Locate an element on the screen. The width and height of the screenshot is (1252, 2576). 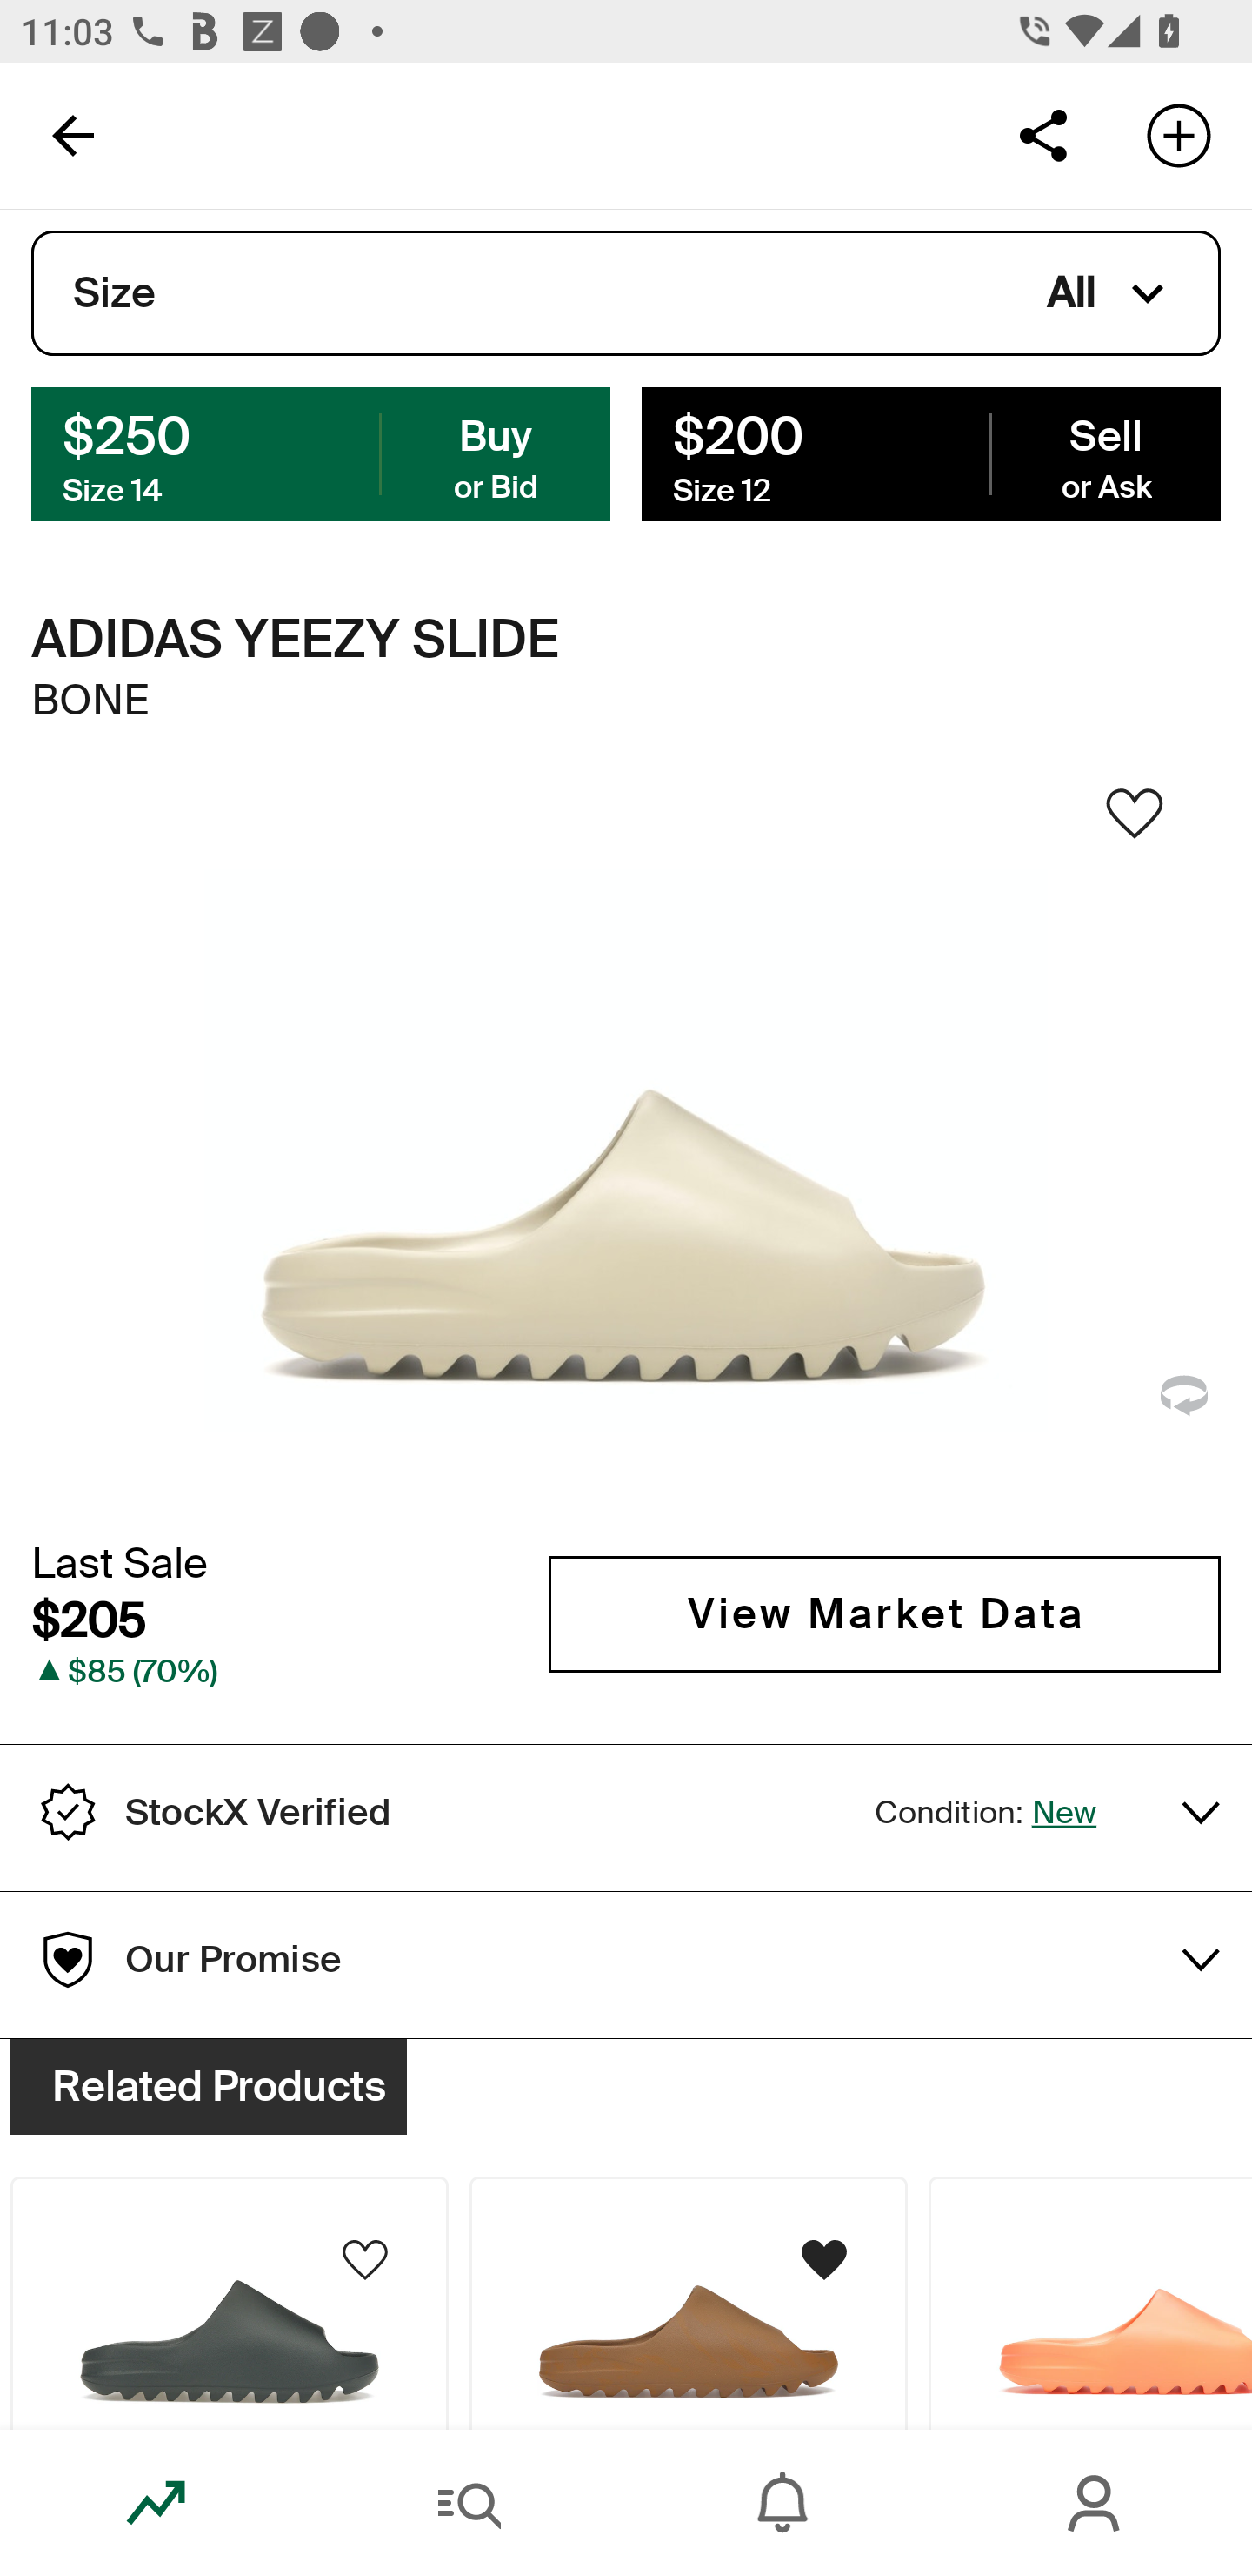
Sneaker Image is located at coordinates (626, 1150).